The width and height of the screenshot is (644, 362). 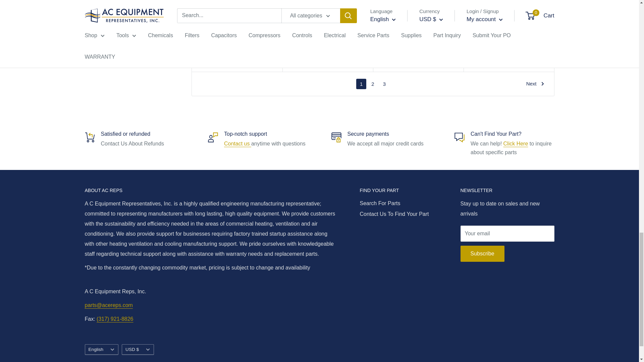 I want to click on tel:3179218826, so click(x=115, y=319).